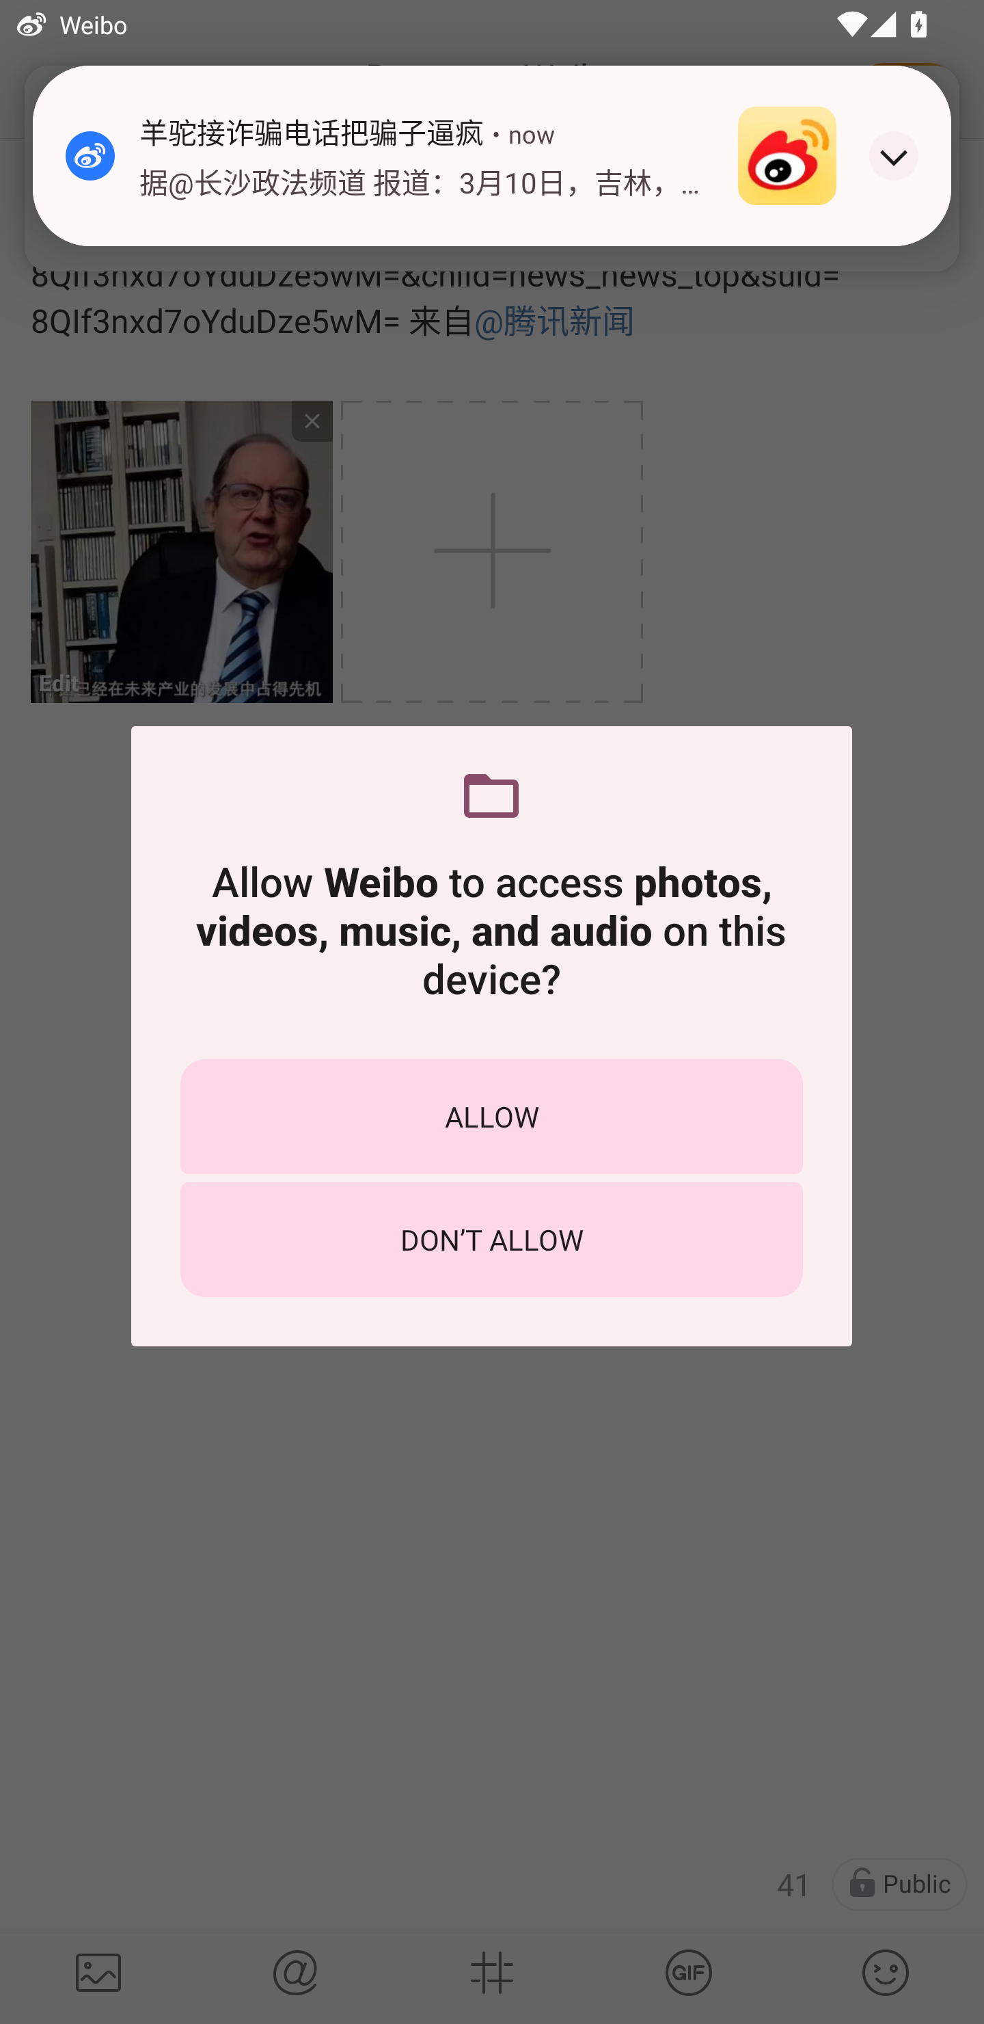  Describe the element at coordinates (491, 1239) in the screenshot. I see `DON’T ALLOW` at that location.